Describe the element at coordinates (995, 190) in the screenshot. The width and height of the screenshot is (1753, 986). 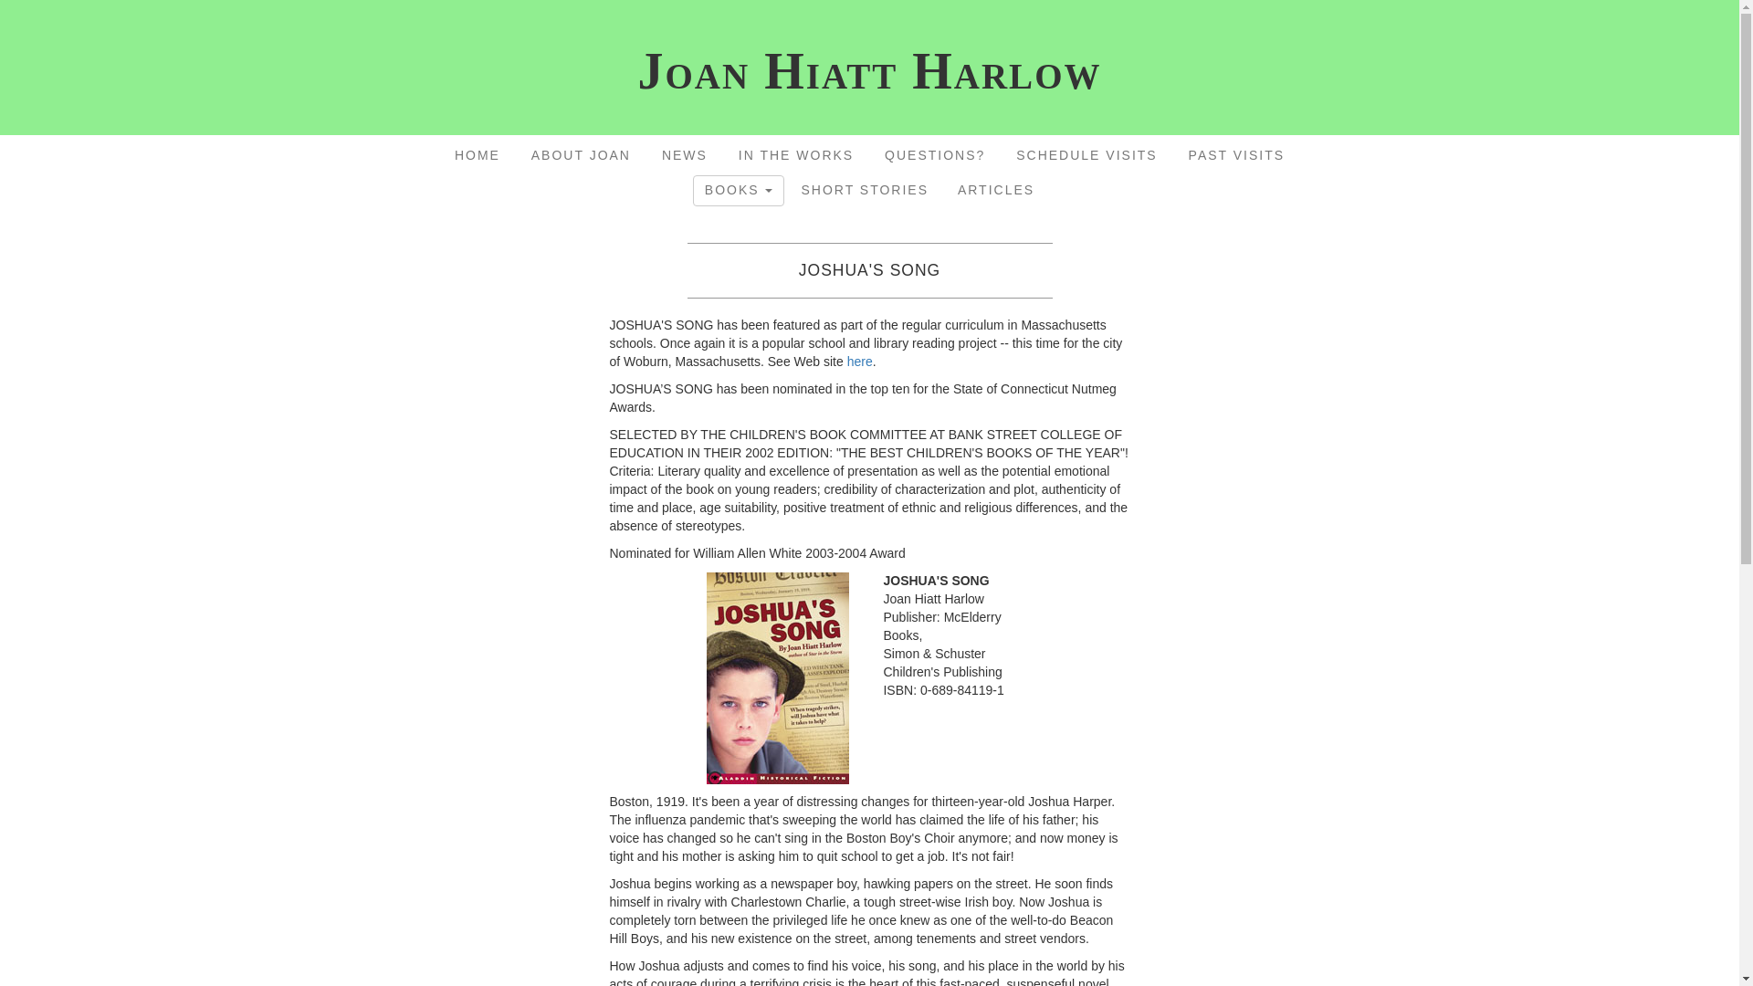
I see `ARTICLES` at that location.